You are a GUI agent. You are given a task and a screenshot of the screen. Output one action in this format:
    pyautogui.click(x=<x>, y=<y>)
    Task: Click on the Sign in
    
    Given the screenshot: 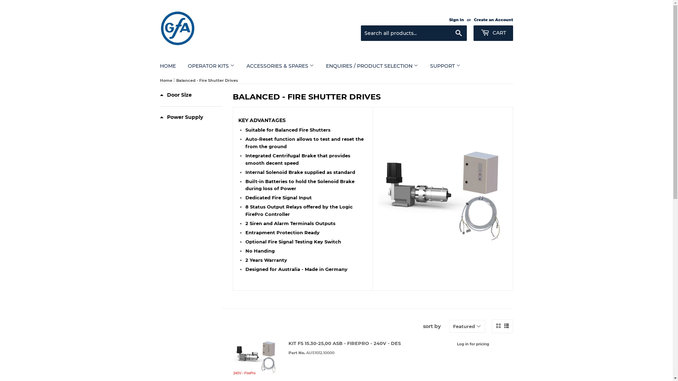 What is the action you would take?
    pyautogui.click(x=457, y=20)
    